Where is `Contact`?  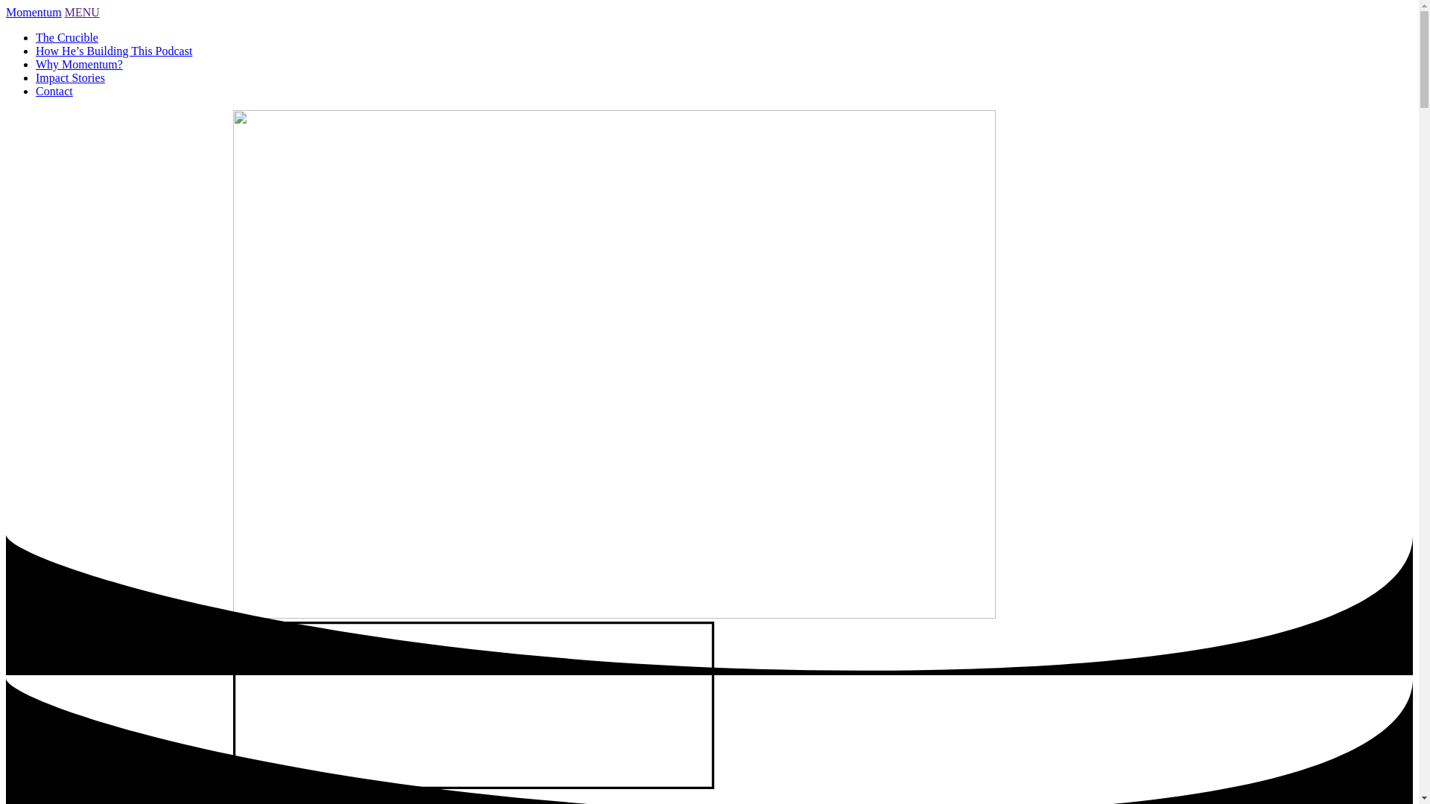
Contact is located at coordinates (54, 91).